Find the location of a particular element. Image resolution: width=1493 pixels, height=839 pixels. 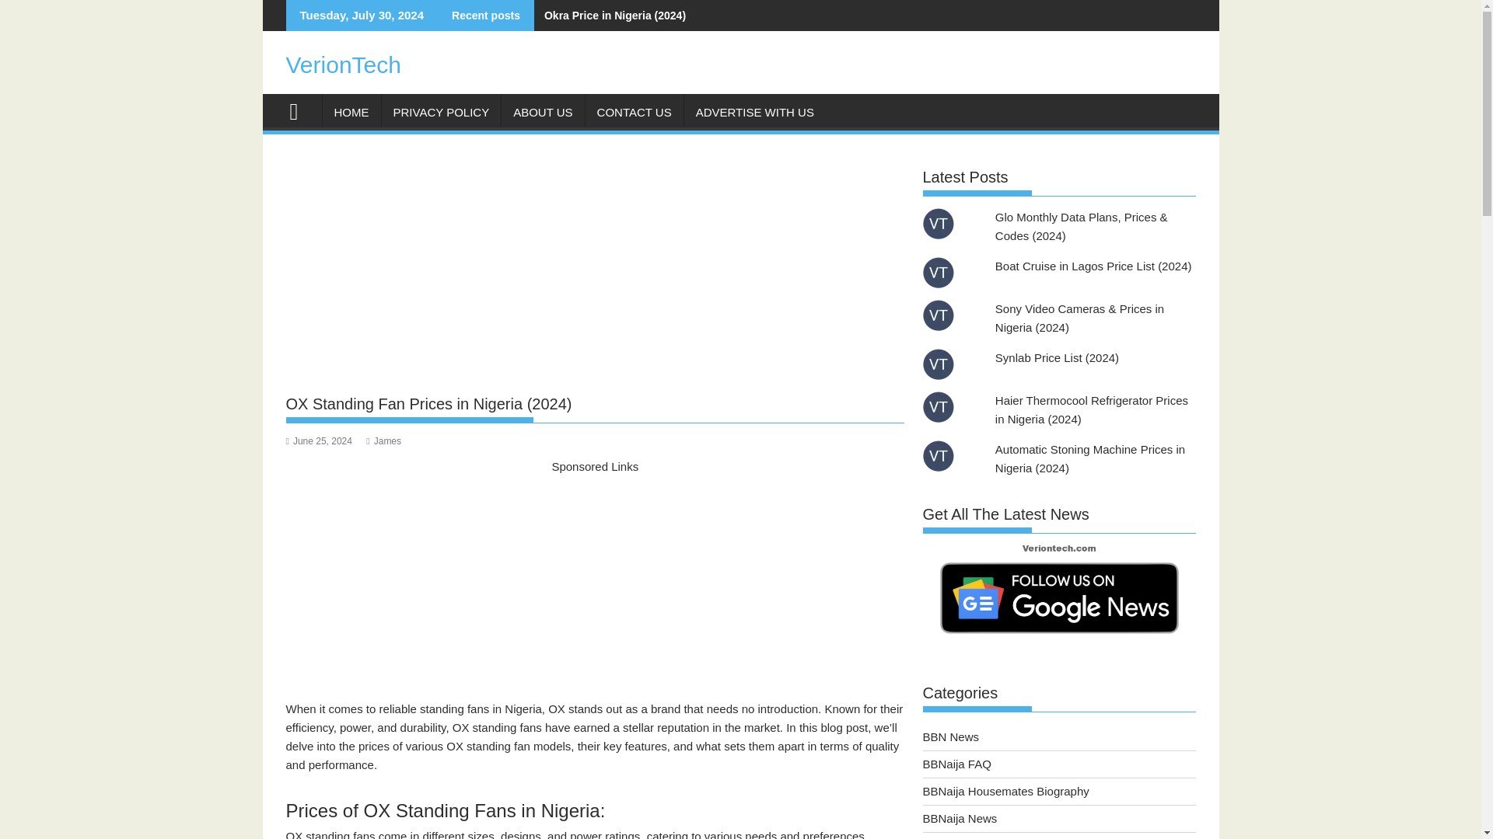

CONTACT US is located at coordinates (635, 112).